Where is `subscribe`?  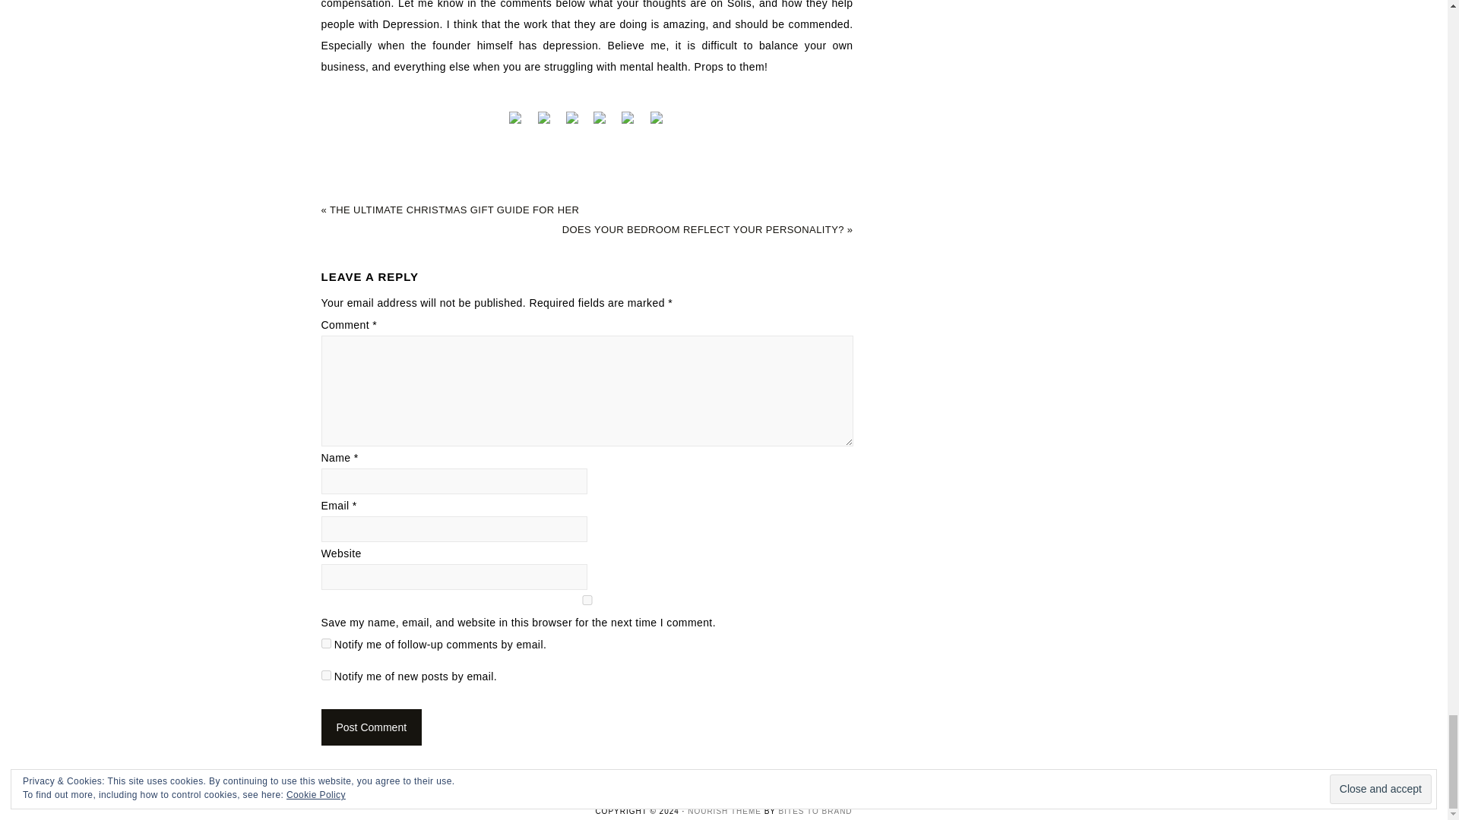
subscribe is located at coordinates (325, 644).